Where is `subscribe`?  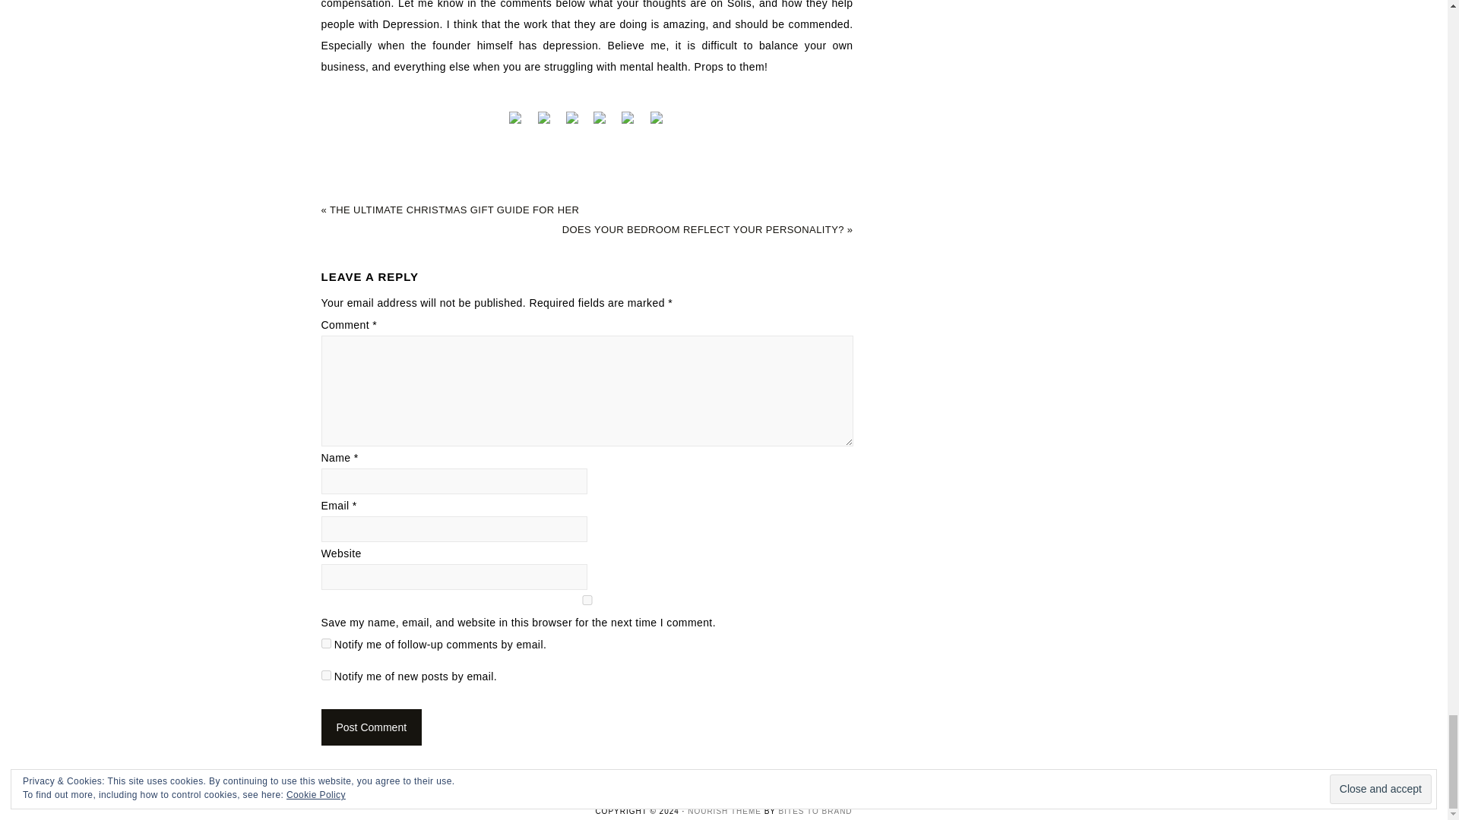
subscribe is located at coordinates (325, 644).